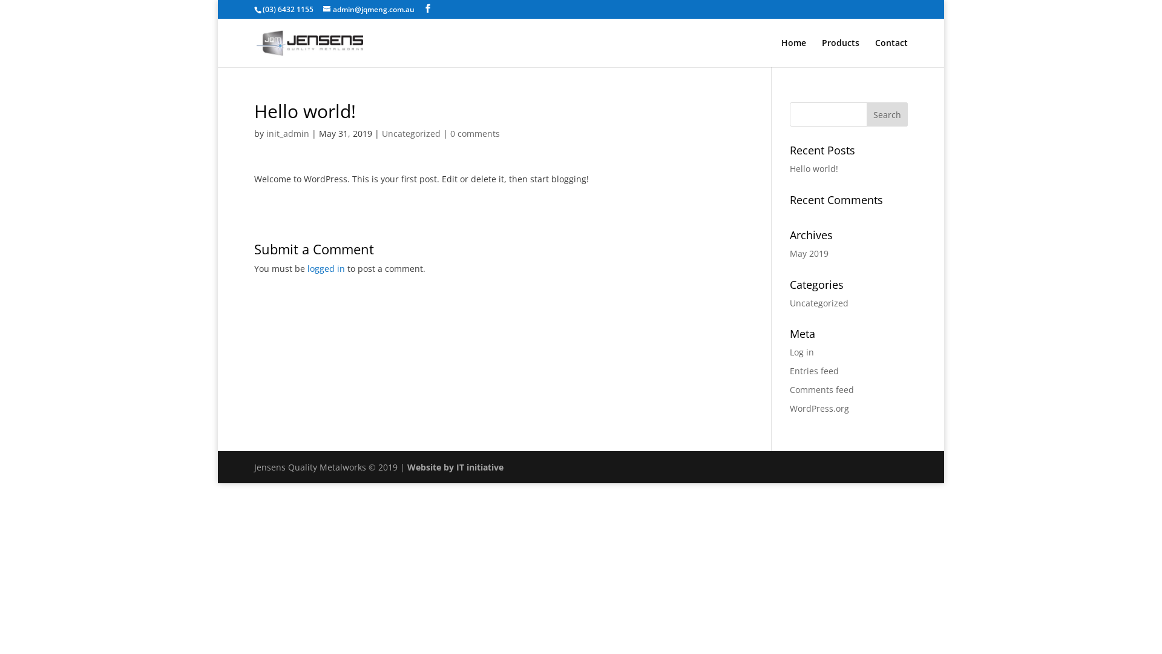 The height and width of the screenshot is (654, 1162). What do you see at coordinates (815, 371) in the screenshot?
I see `Entries feed` at bounding box center [815, 371].